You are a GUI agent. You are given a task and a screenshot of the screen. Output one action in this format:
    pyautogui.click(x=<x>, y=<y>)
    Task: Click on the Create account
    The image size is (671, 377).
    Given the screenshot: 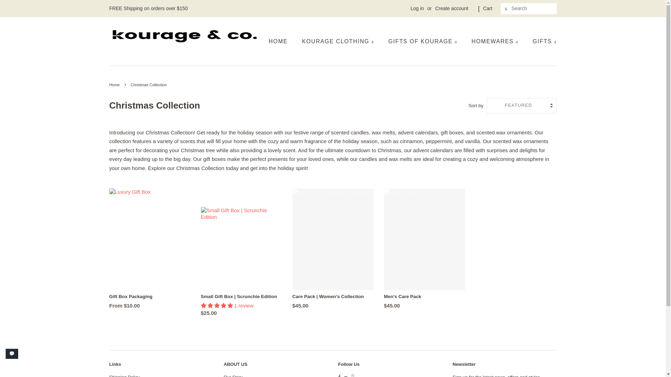 What is the action you would take?
    pyautogui.click(x=452, y=8)
    